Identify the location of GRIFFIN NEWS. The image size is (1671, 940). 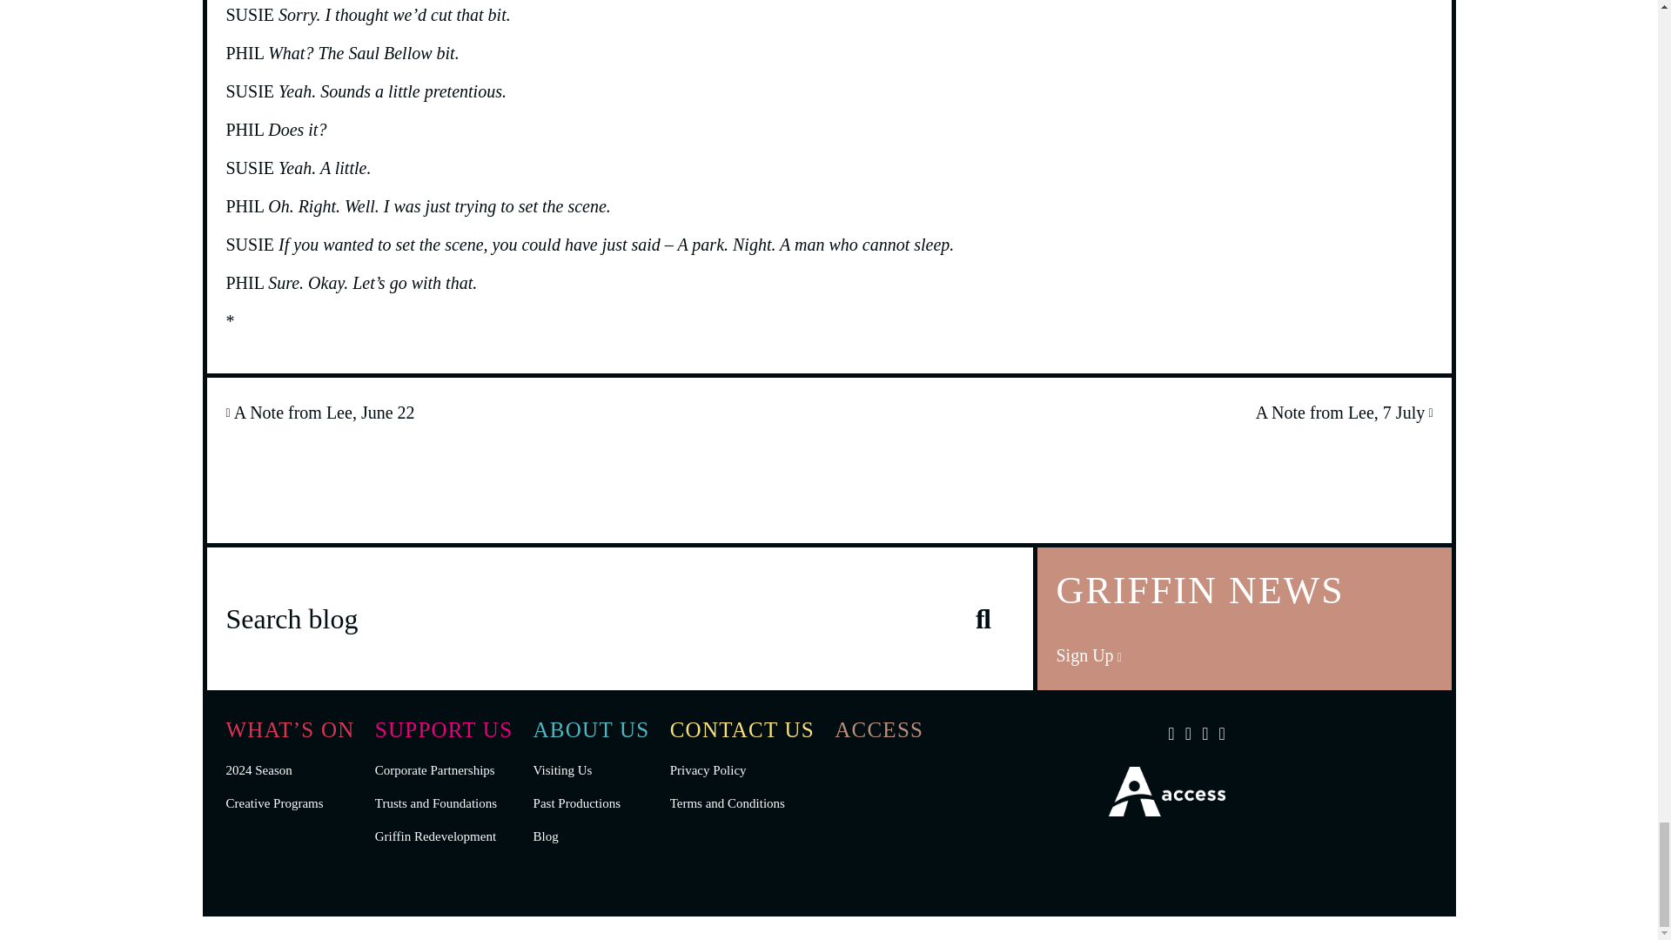
(1245, 618).